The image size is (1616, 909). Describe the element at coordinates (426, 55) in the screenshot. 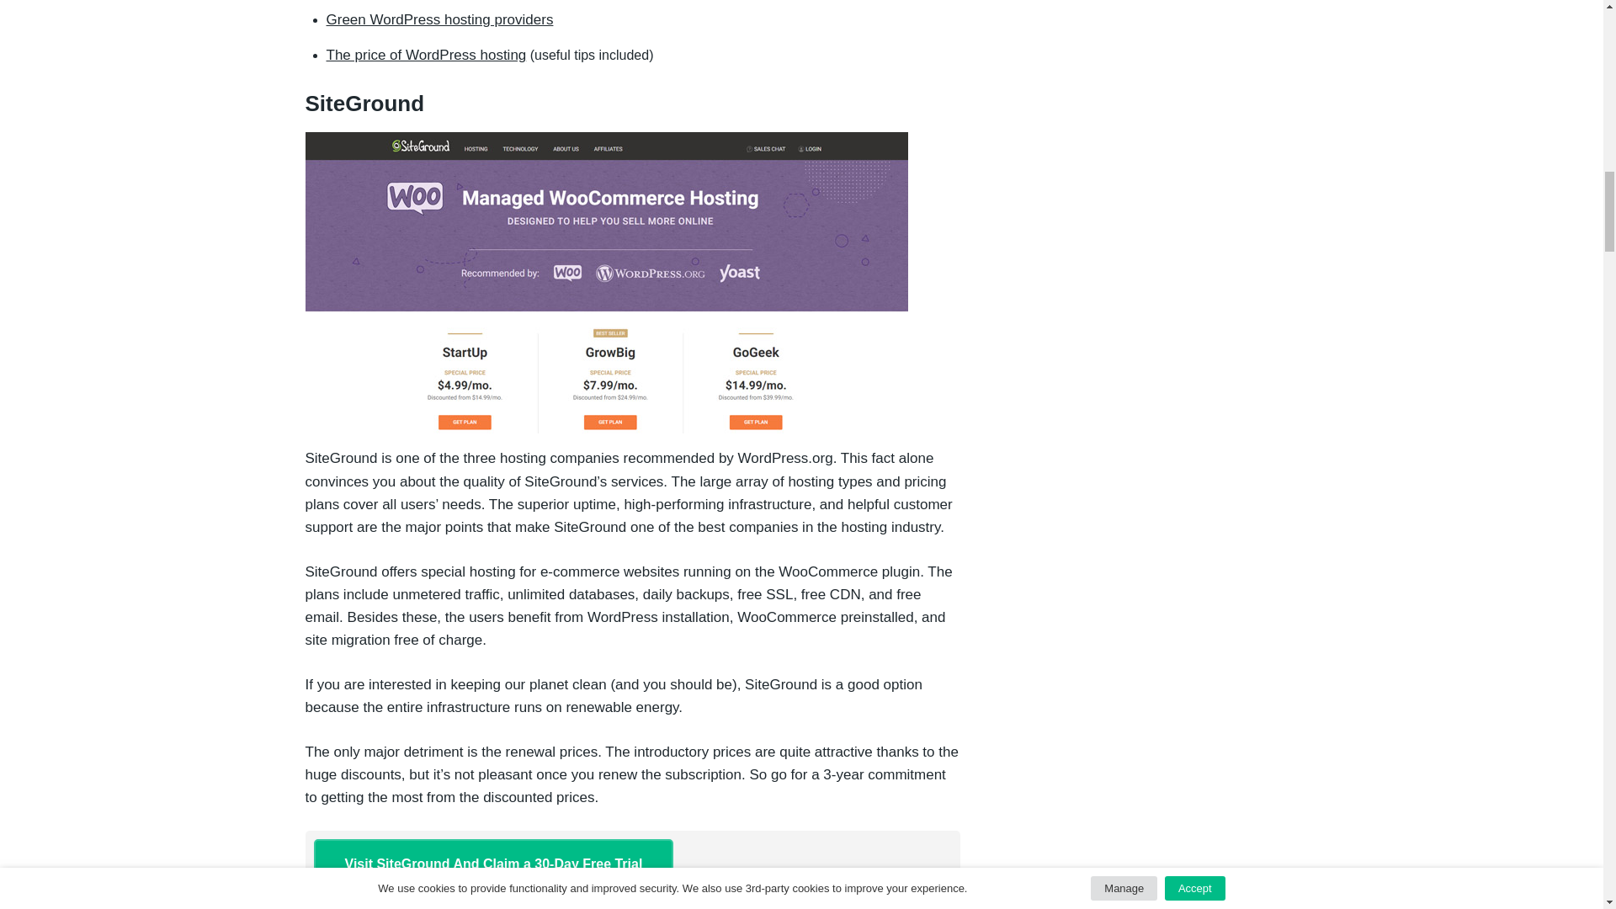

I see `The price of WordPress hosting` at that location.